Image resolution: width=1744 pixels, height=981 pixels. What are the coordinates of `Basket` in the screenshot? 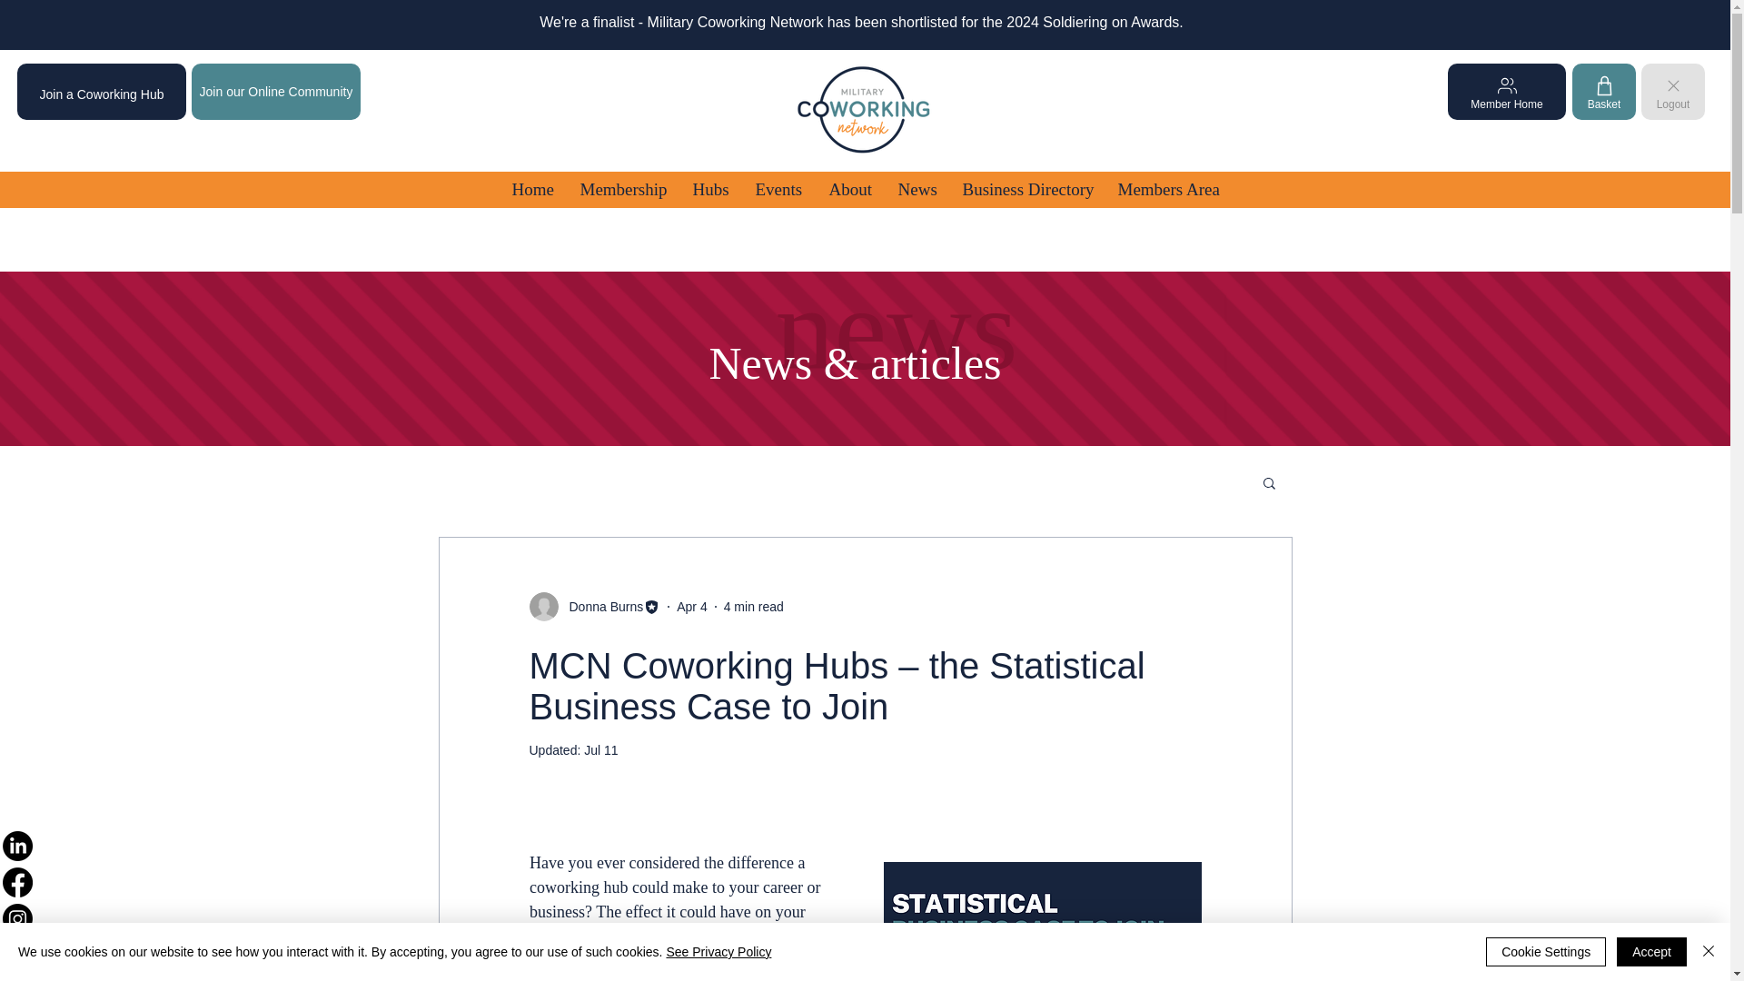 It's located at (1604, 91).